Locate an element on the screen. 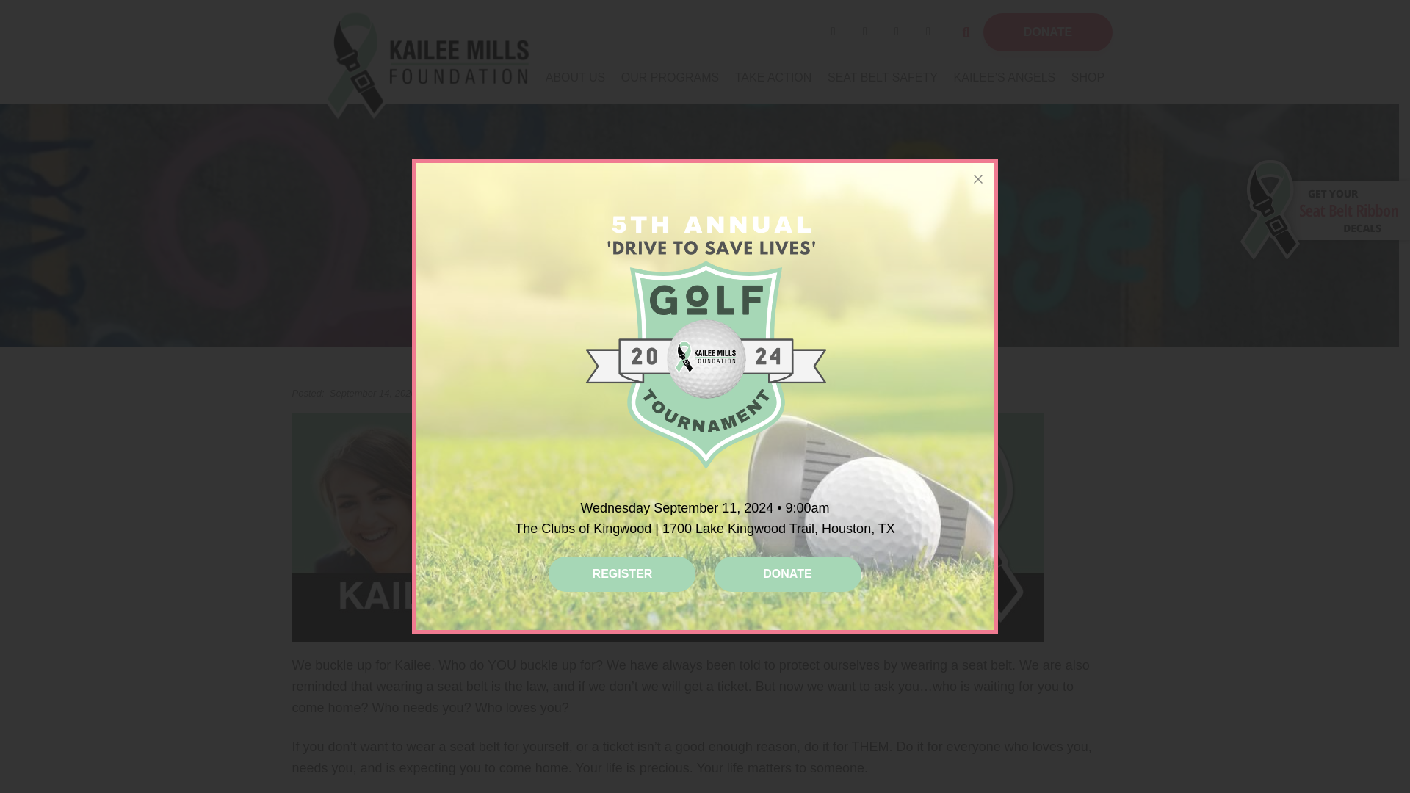 This screenshot has width=1410, height=793. TAKE ACTION is located at coordinates (773, 78).